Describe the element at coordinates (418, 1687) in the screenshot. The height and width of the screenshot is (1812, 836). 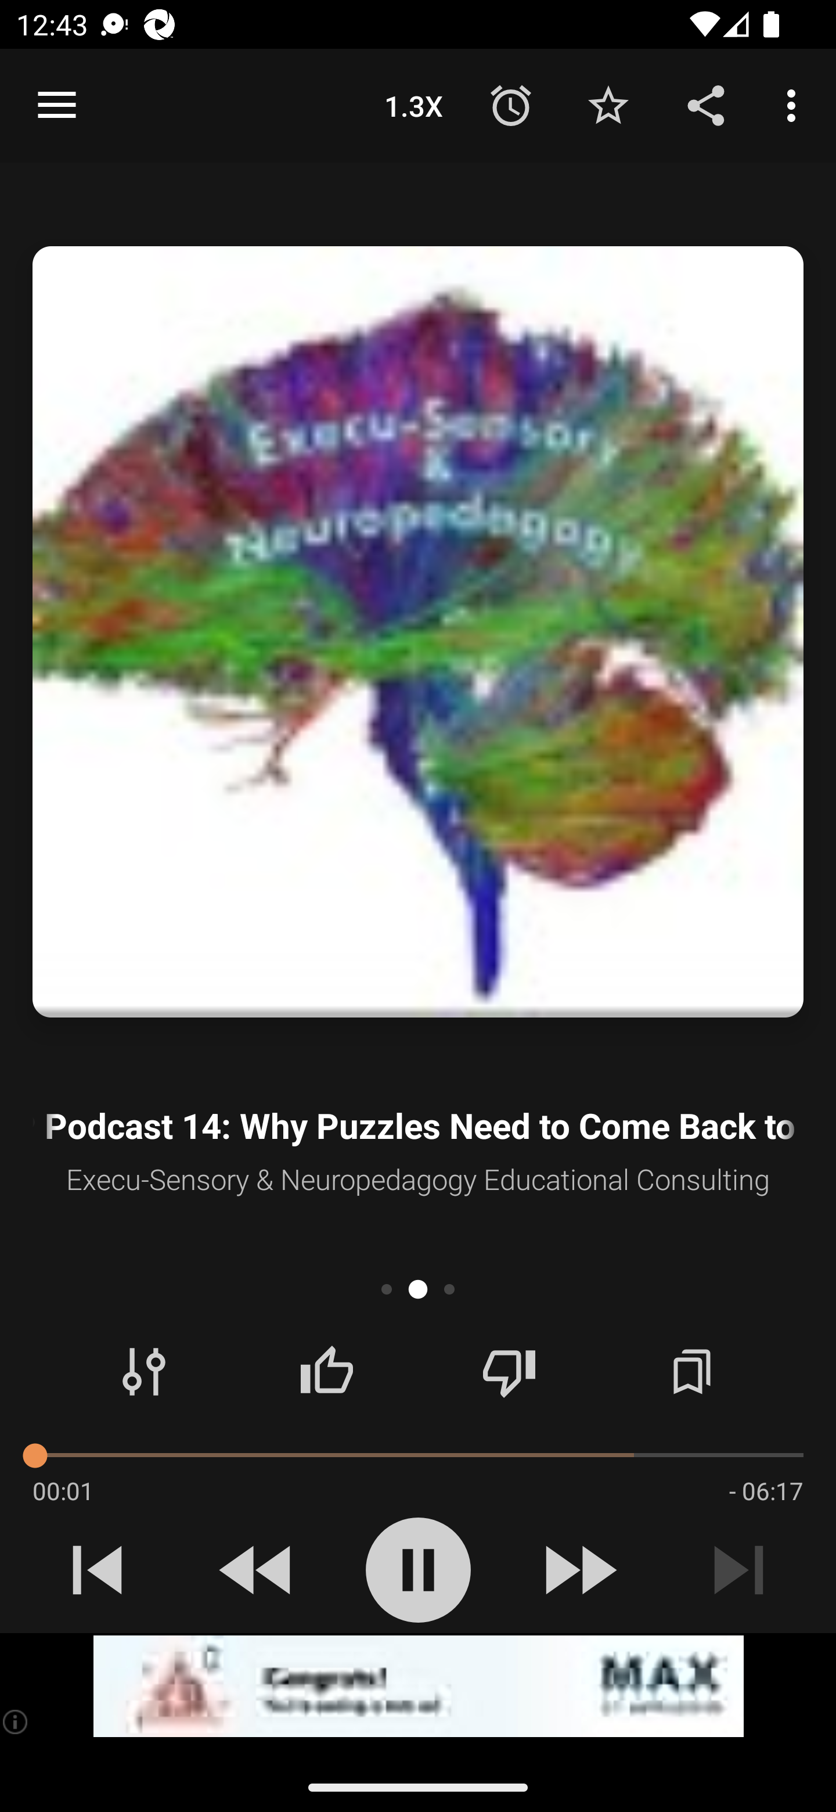
I see `app-monetization` at that location.